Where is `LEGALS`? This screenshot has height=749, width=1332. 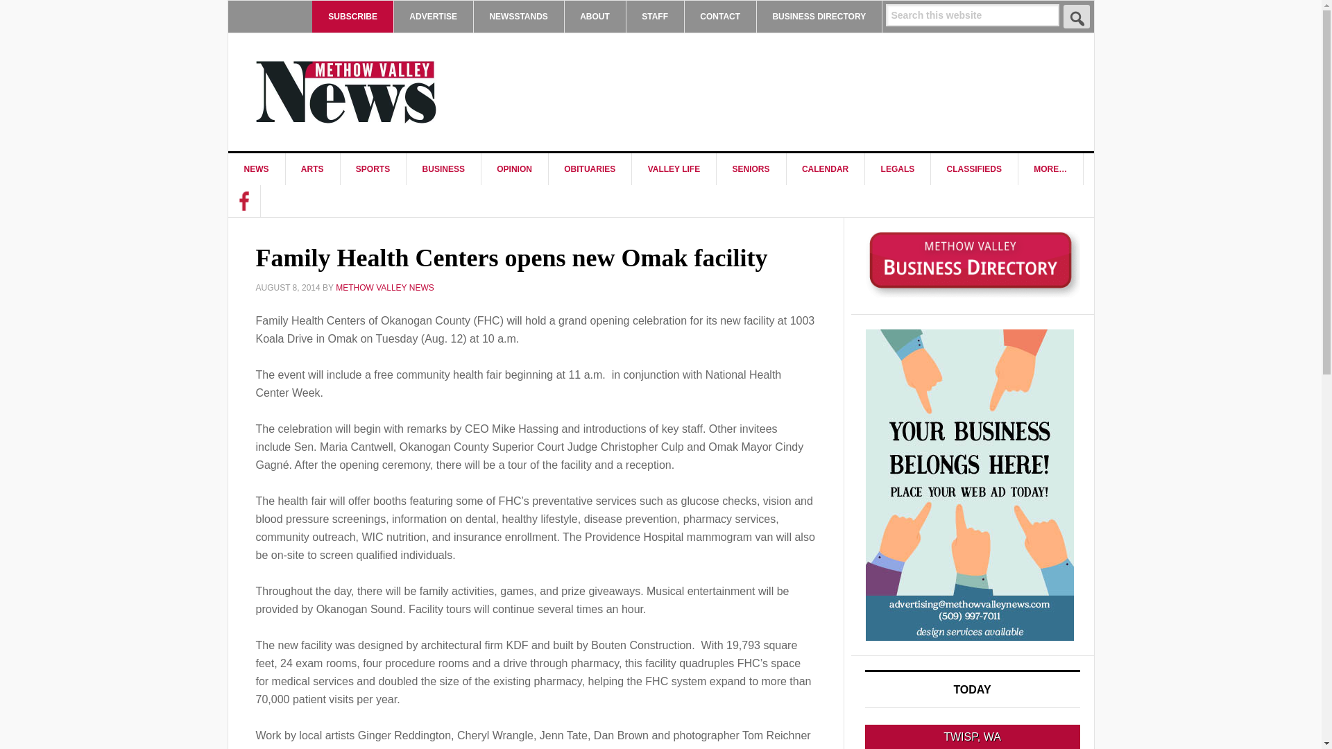
LEGALS is located at coordinates (898, 169).